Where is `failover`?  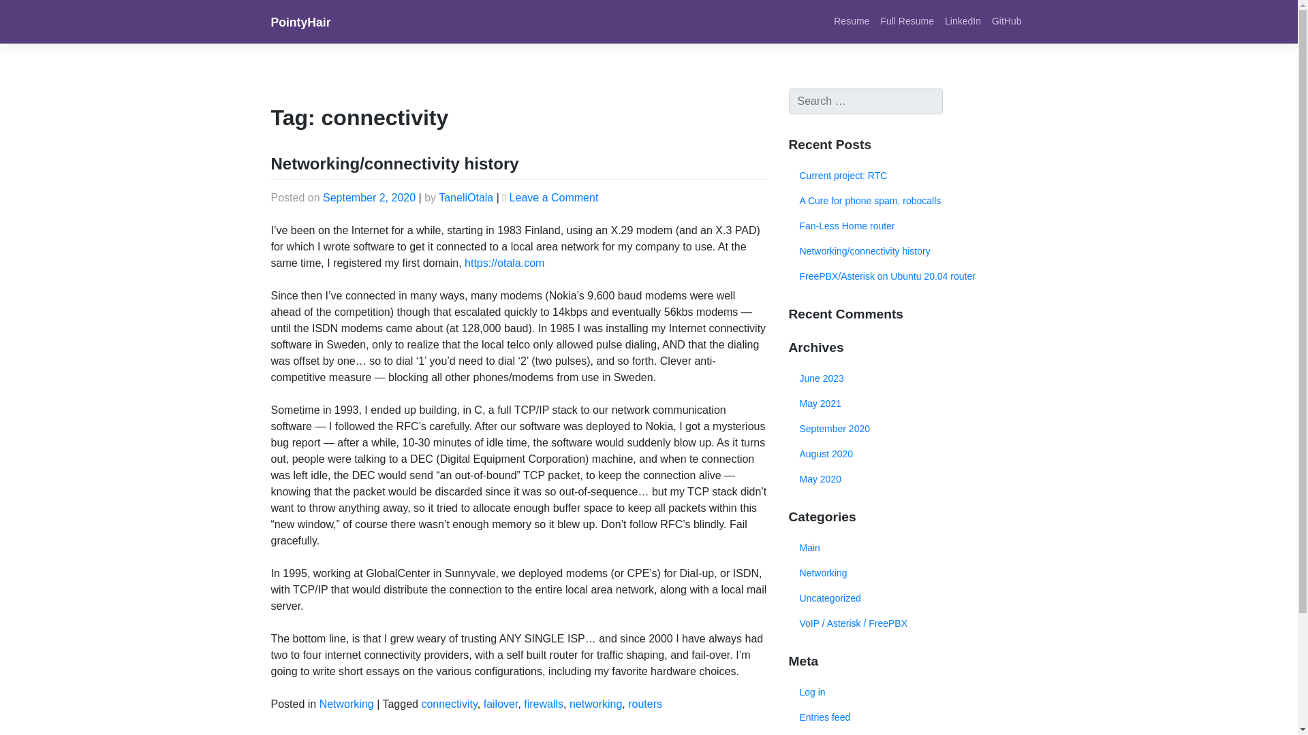 failover is located at coordinates (501, 704).